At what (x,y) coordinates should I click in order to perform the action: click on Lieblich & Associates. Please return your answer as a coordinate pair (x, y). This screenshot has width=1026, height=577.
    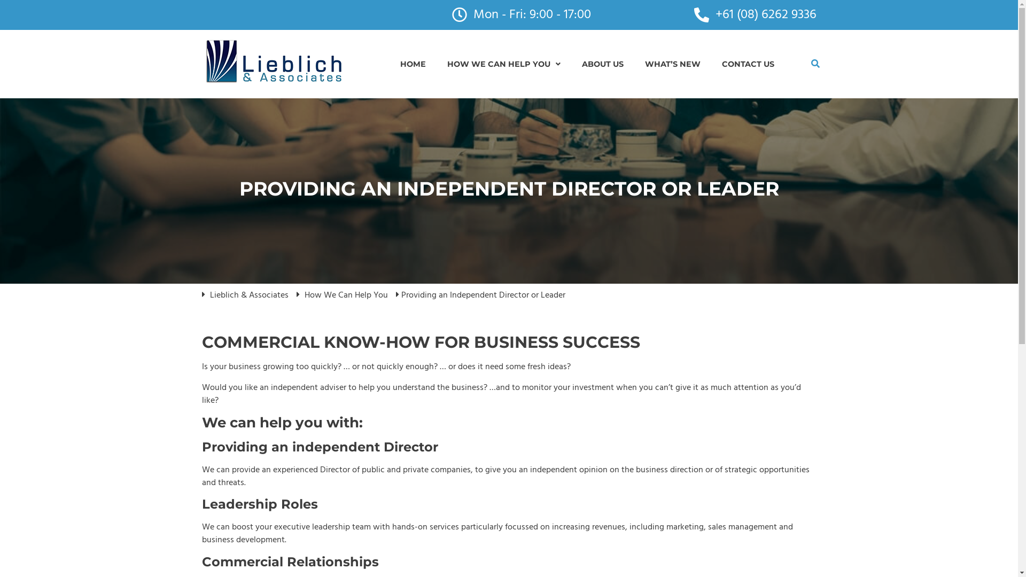
    Looking at the image, I should click on (249, 295).